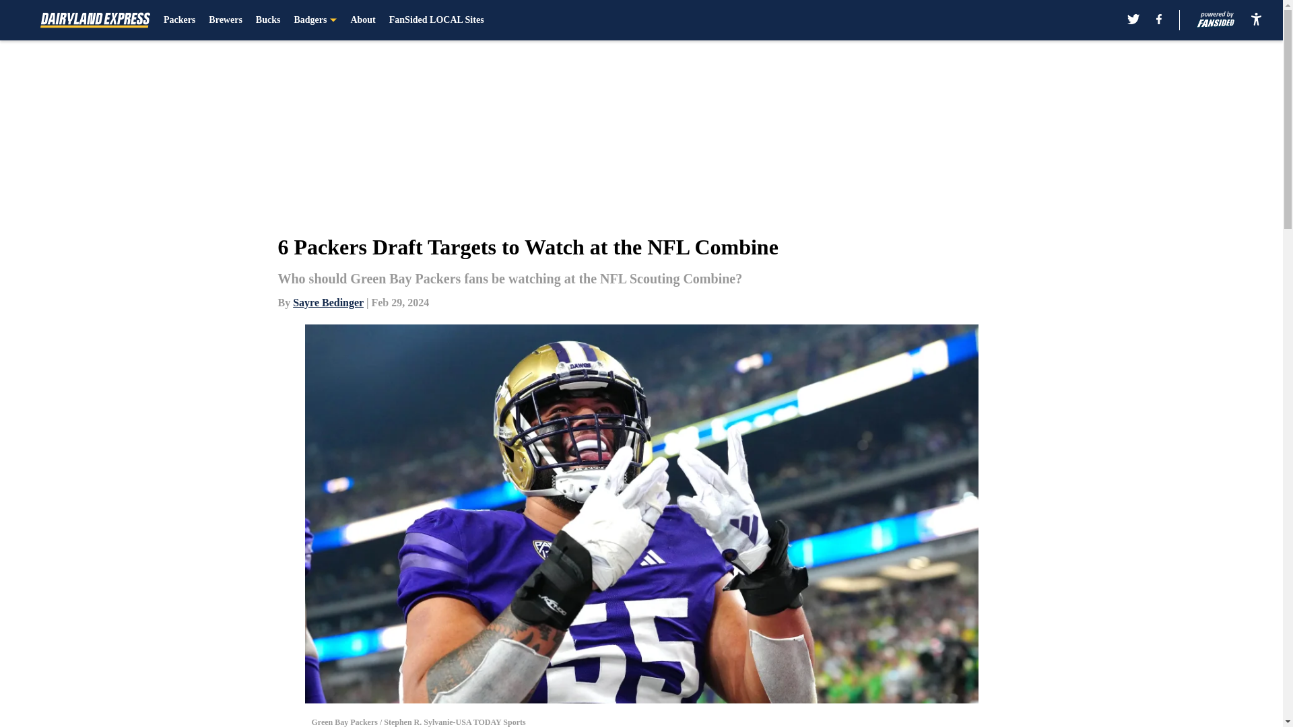 The width and height of the screenshot is (1293, 727). Describe the element at coordinates (268, 20) in the screenshot. I see `Bucks` at that location.